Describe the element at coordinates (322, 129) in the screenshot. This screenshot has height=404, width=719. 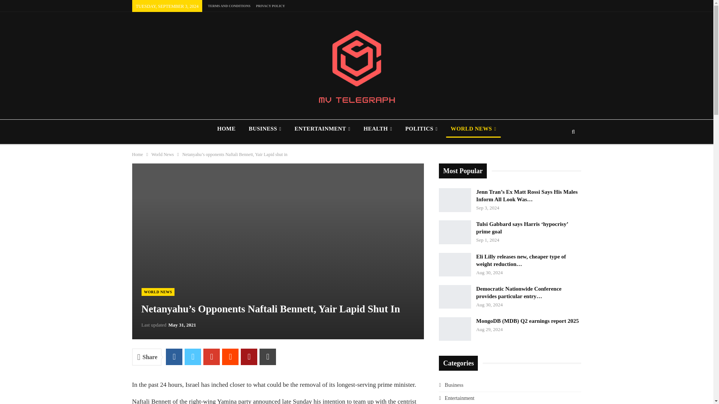
I see `ENTERTAINMENT` at that location.